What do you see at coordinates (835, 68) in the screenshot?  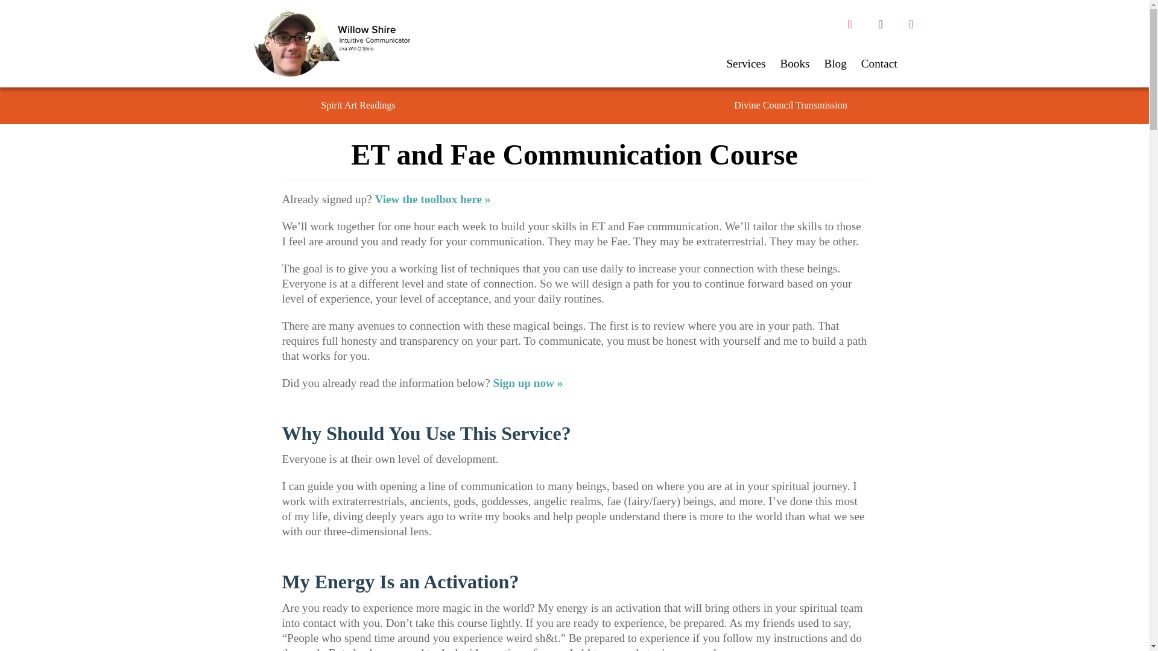 I see `Blog` at bounding box center [835, 68].